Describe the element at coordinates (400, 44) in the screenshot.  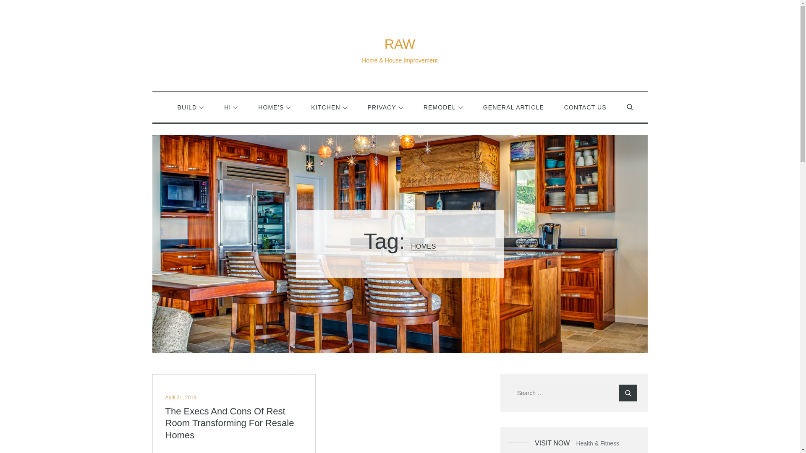
I see `RAW` at that location.